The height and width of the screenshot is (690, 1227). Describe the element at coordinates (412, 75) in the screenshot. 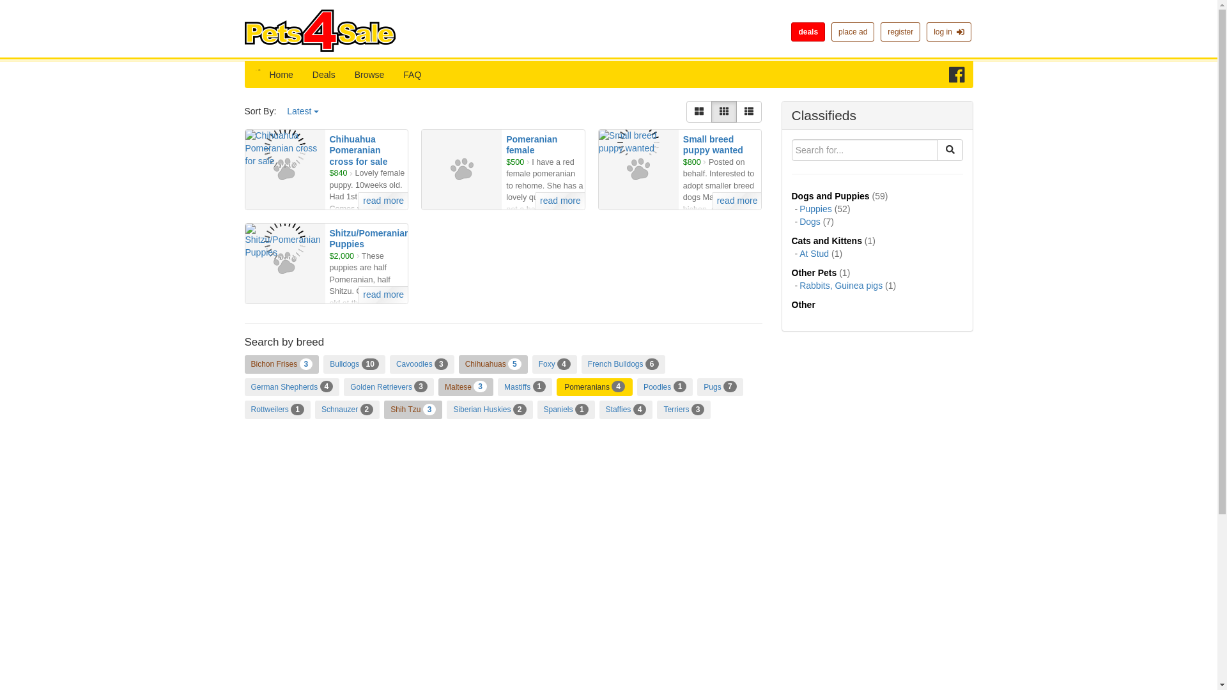

I see `FAQ` at that location.